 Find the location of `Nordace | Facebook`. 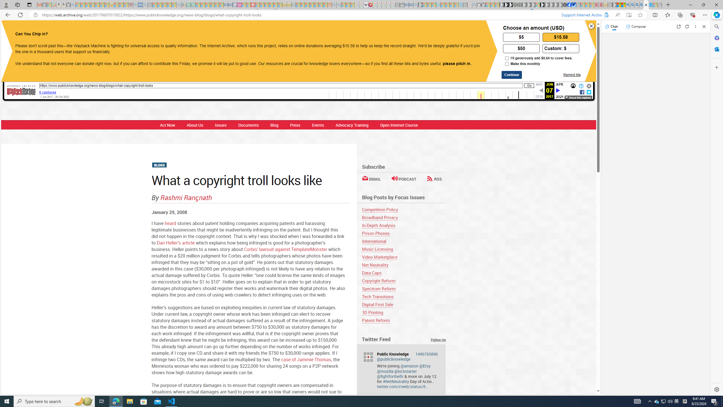

Nordace | Facebook is located at coordinates (569, 5).